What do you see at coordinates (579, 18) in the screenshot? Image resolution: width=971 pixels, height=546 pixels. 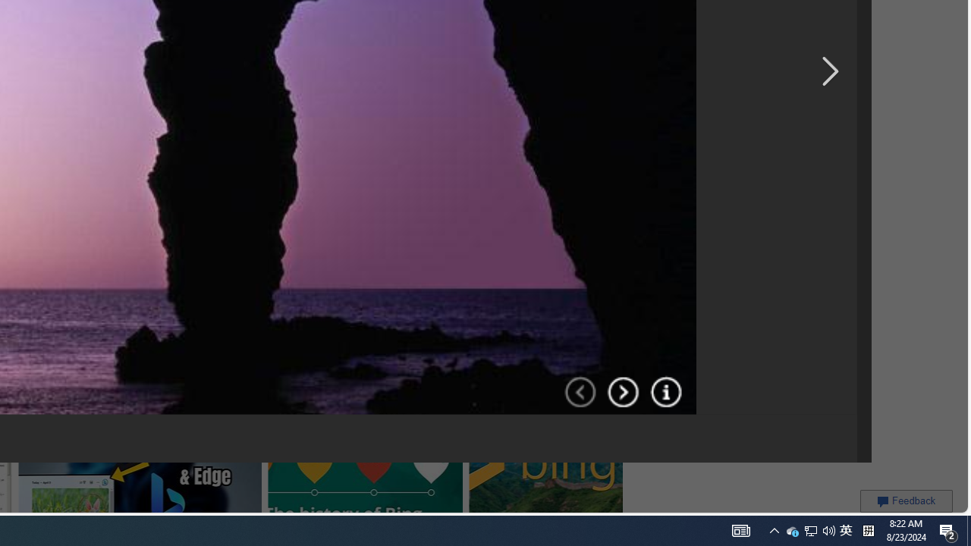 I see `Microsoft Bing Search | Enfew` at bounding box center [579, 18].